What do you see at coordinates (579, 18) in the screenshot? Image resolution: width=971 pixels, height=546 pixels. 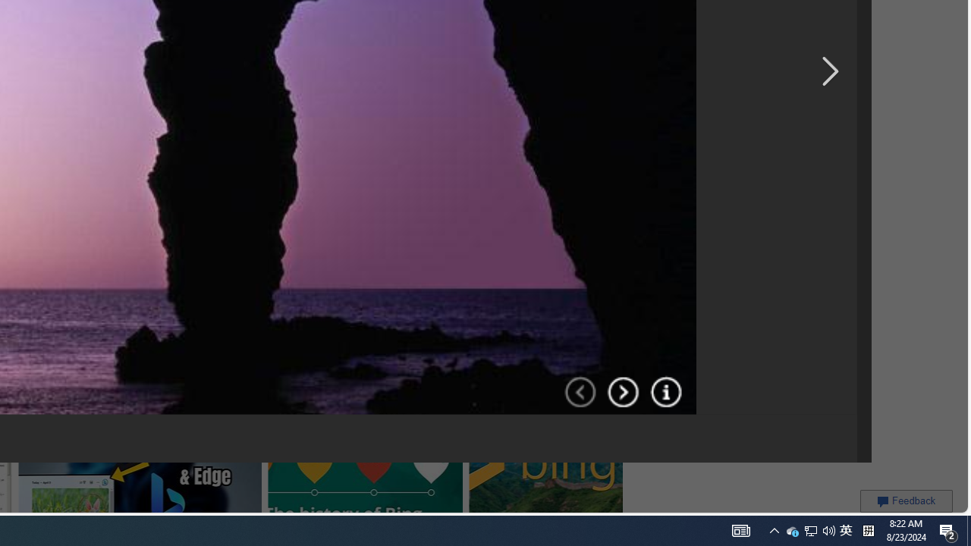 I see `Microsoft Bing Search | Enfew` at bounding box center [579, 18].